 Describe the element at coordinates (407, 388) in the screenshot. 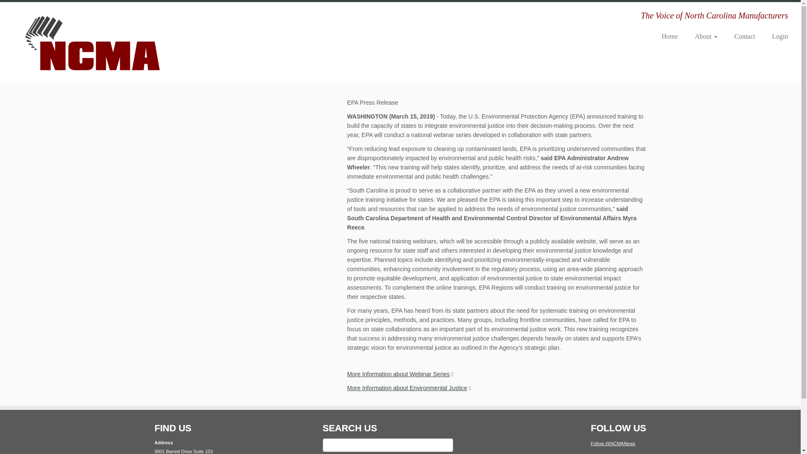

I see `More Information about Environmental Justice` at that location.